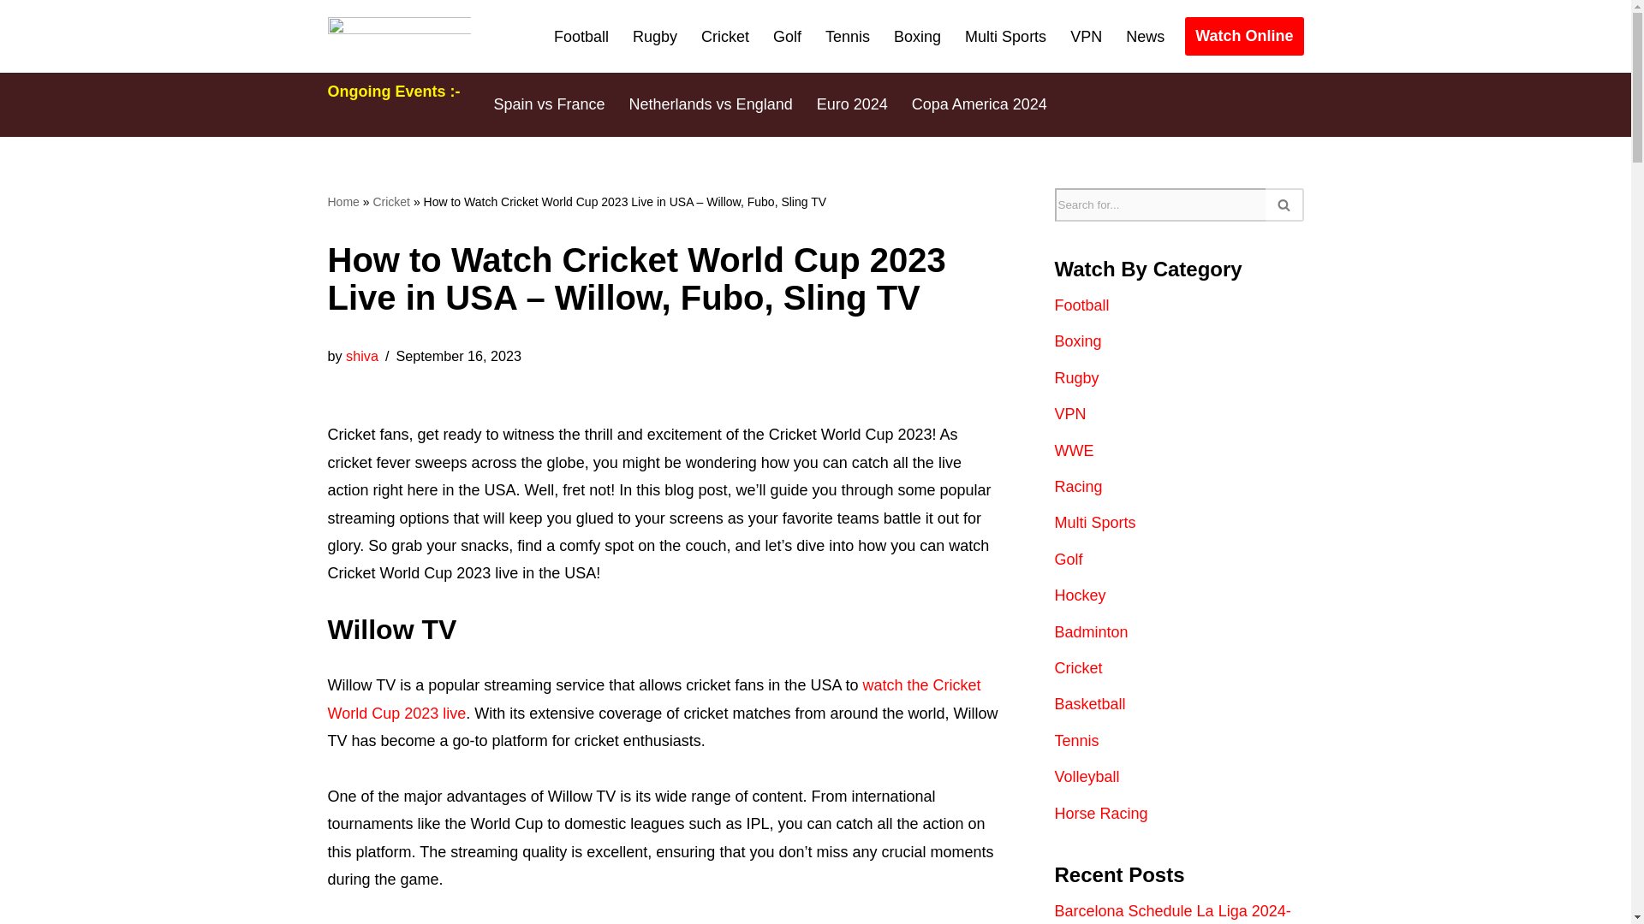 The height and width of the screenshot is (924, 1644). What do you see at coordinates (917, 37) in the screenshot?
I see `Boxing` at bounding box center [917, 37].